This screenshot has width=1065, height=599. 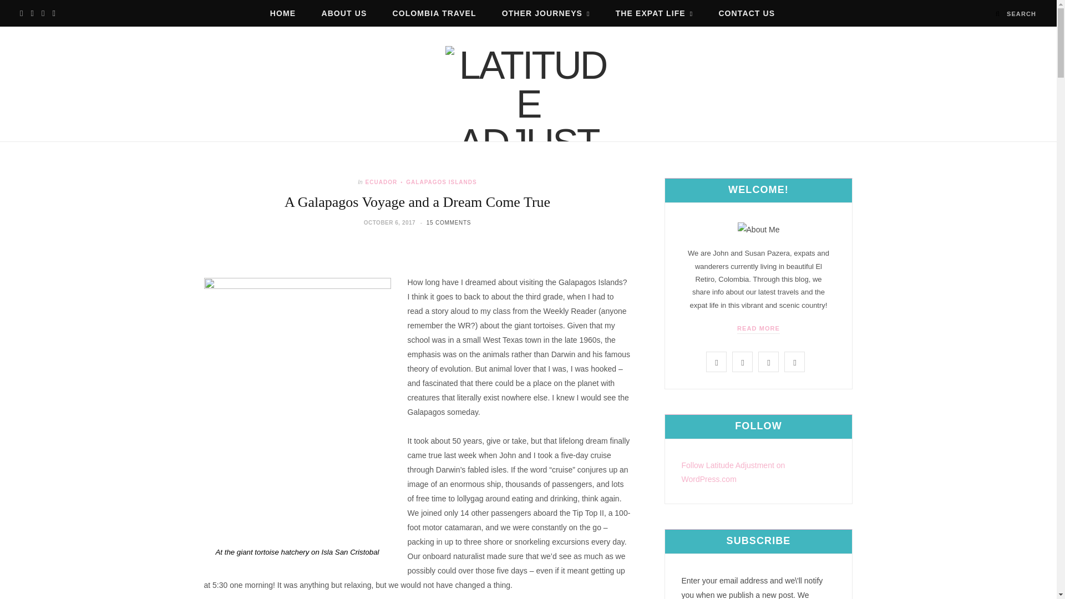 What do you see at coordinates (344, 13) in the screenshot?
I see `ABOUT US` at bounding box center [344, 13].